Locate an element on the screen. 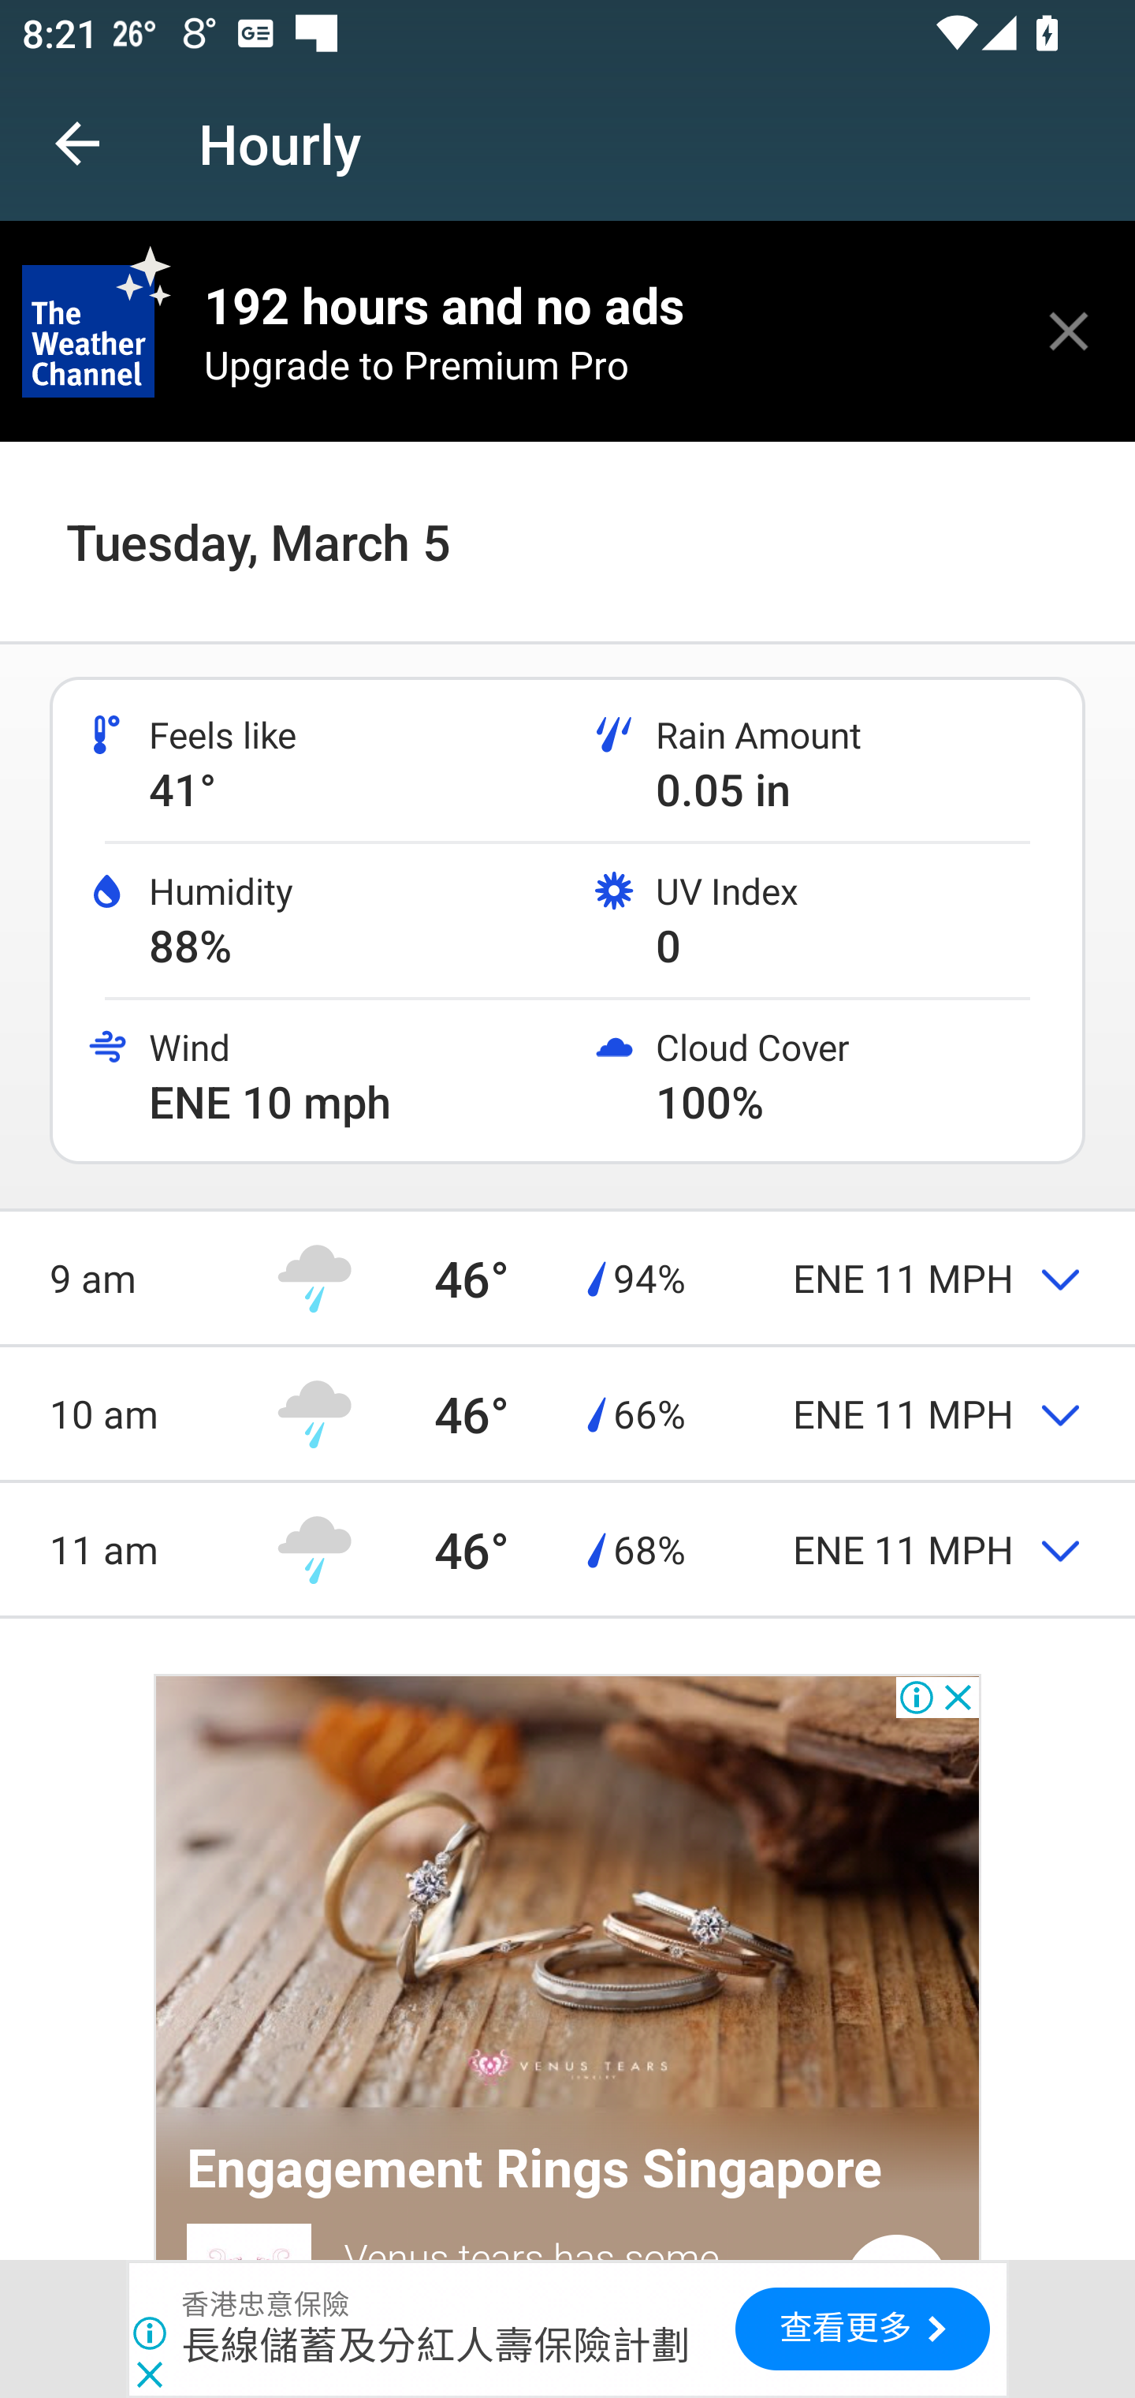 This screenshot has width=1135, height=2398. 10 am 46° 66% ENE 11 MPH is located at coordinates (567, 1414).